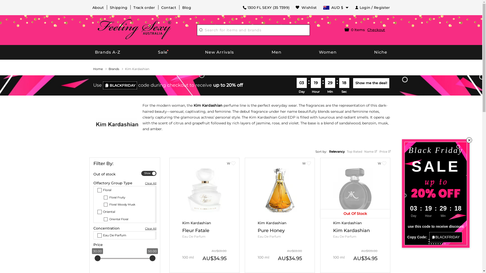 The height and width of the screenshot is (273, 486). What do you see at coordinates (372, 8) in the screenshot?
I see `Login / Register` at bounding box center [372, 8].